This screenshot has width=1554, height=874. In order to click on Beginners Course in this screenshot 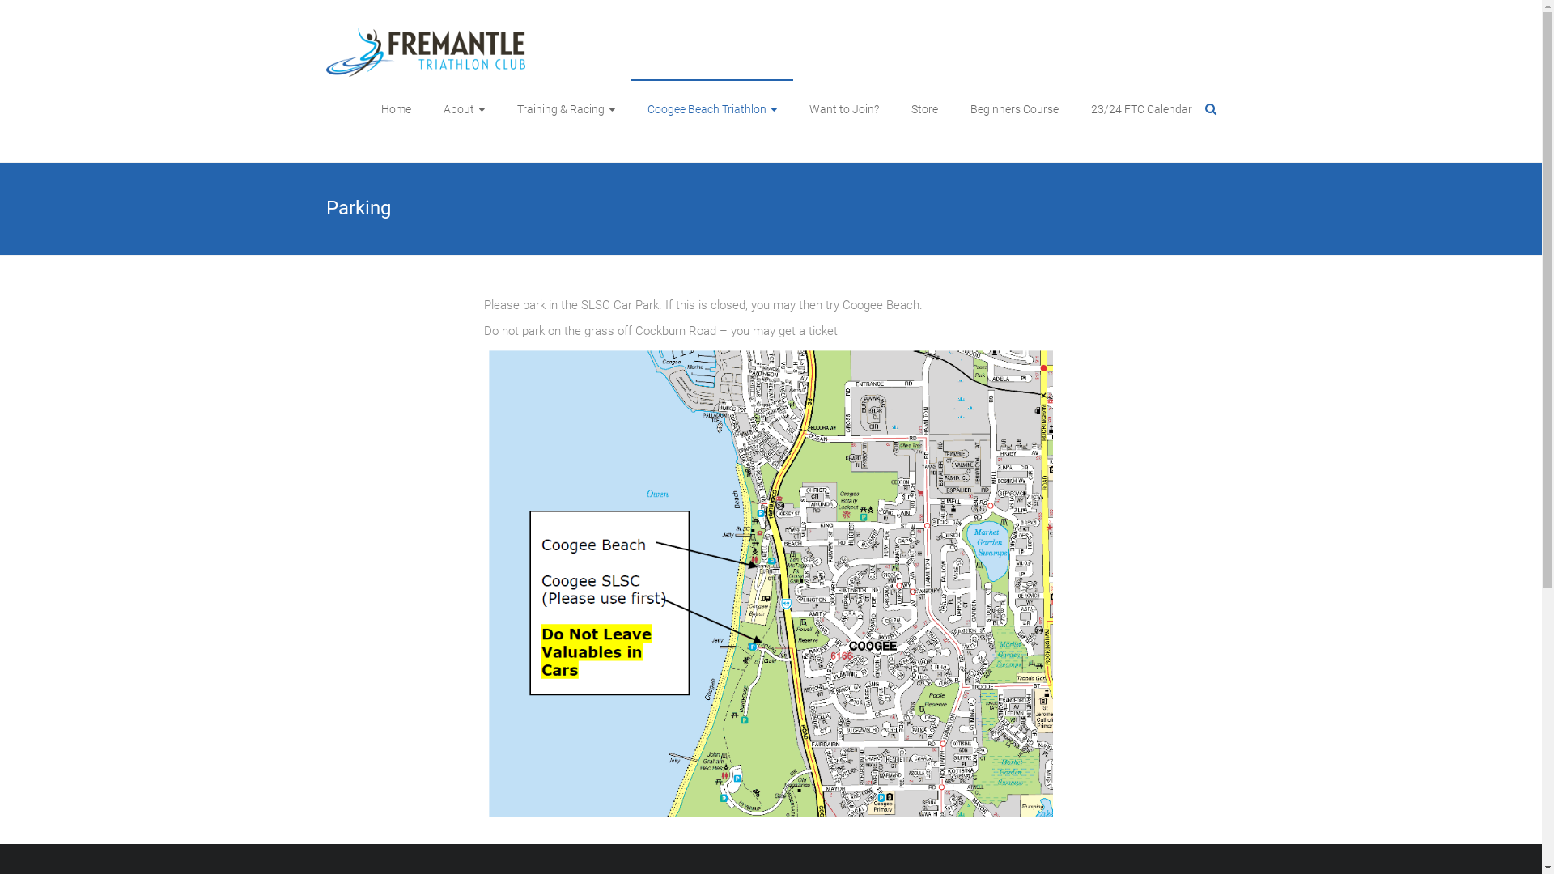, I will do `click(1013, 109)`.